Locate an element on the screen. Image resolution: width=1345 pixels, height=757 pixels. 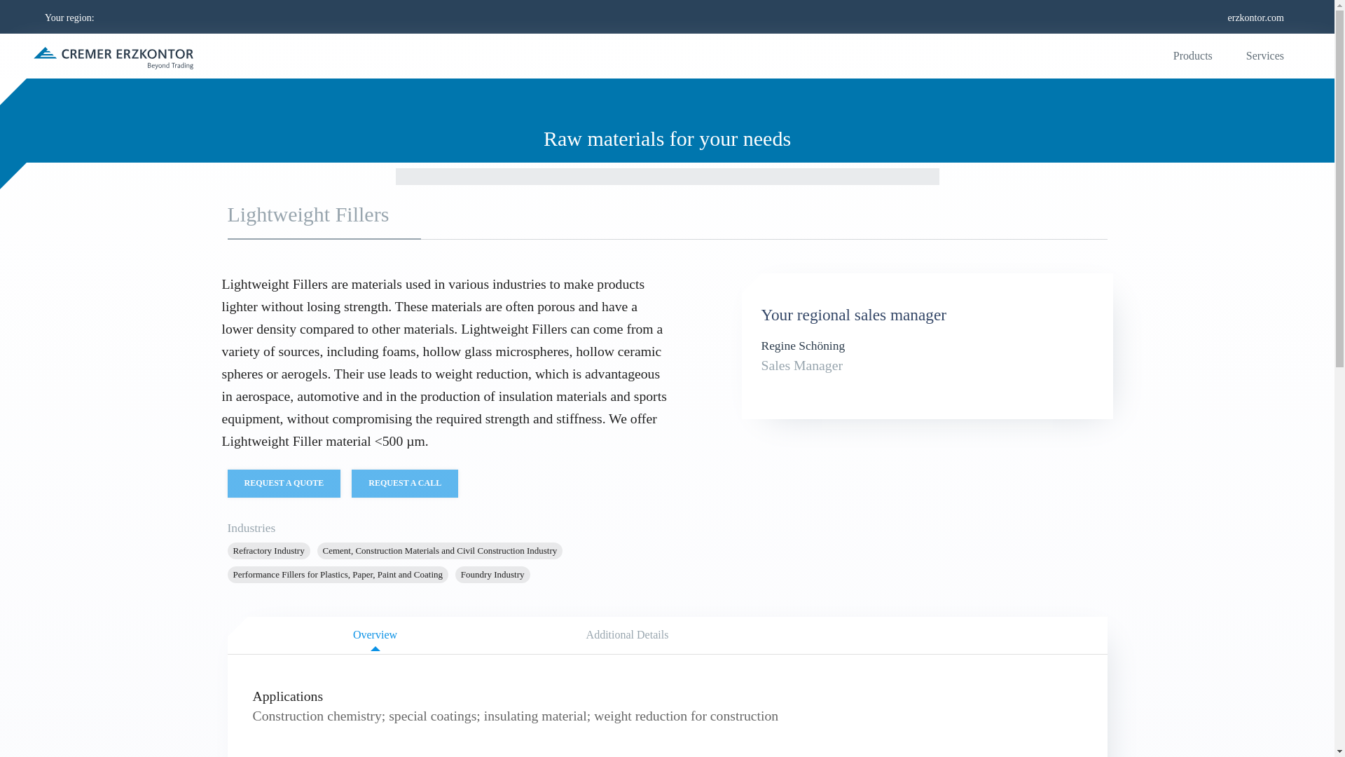
Services is located at coordinates (1264, 56).